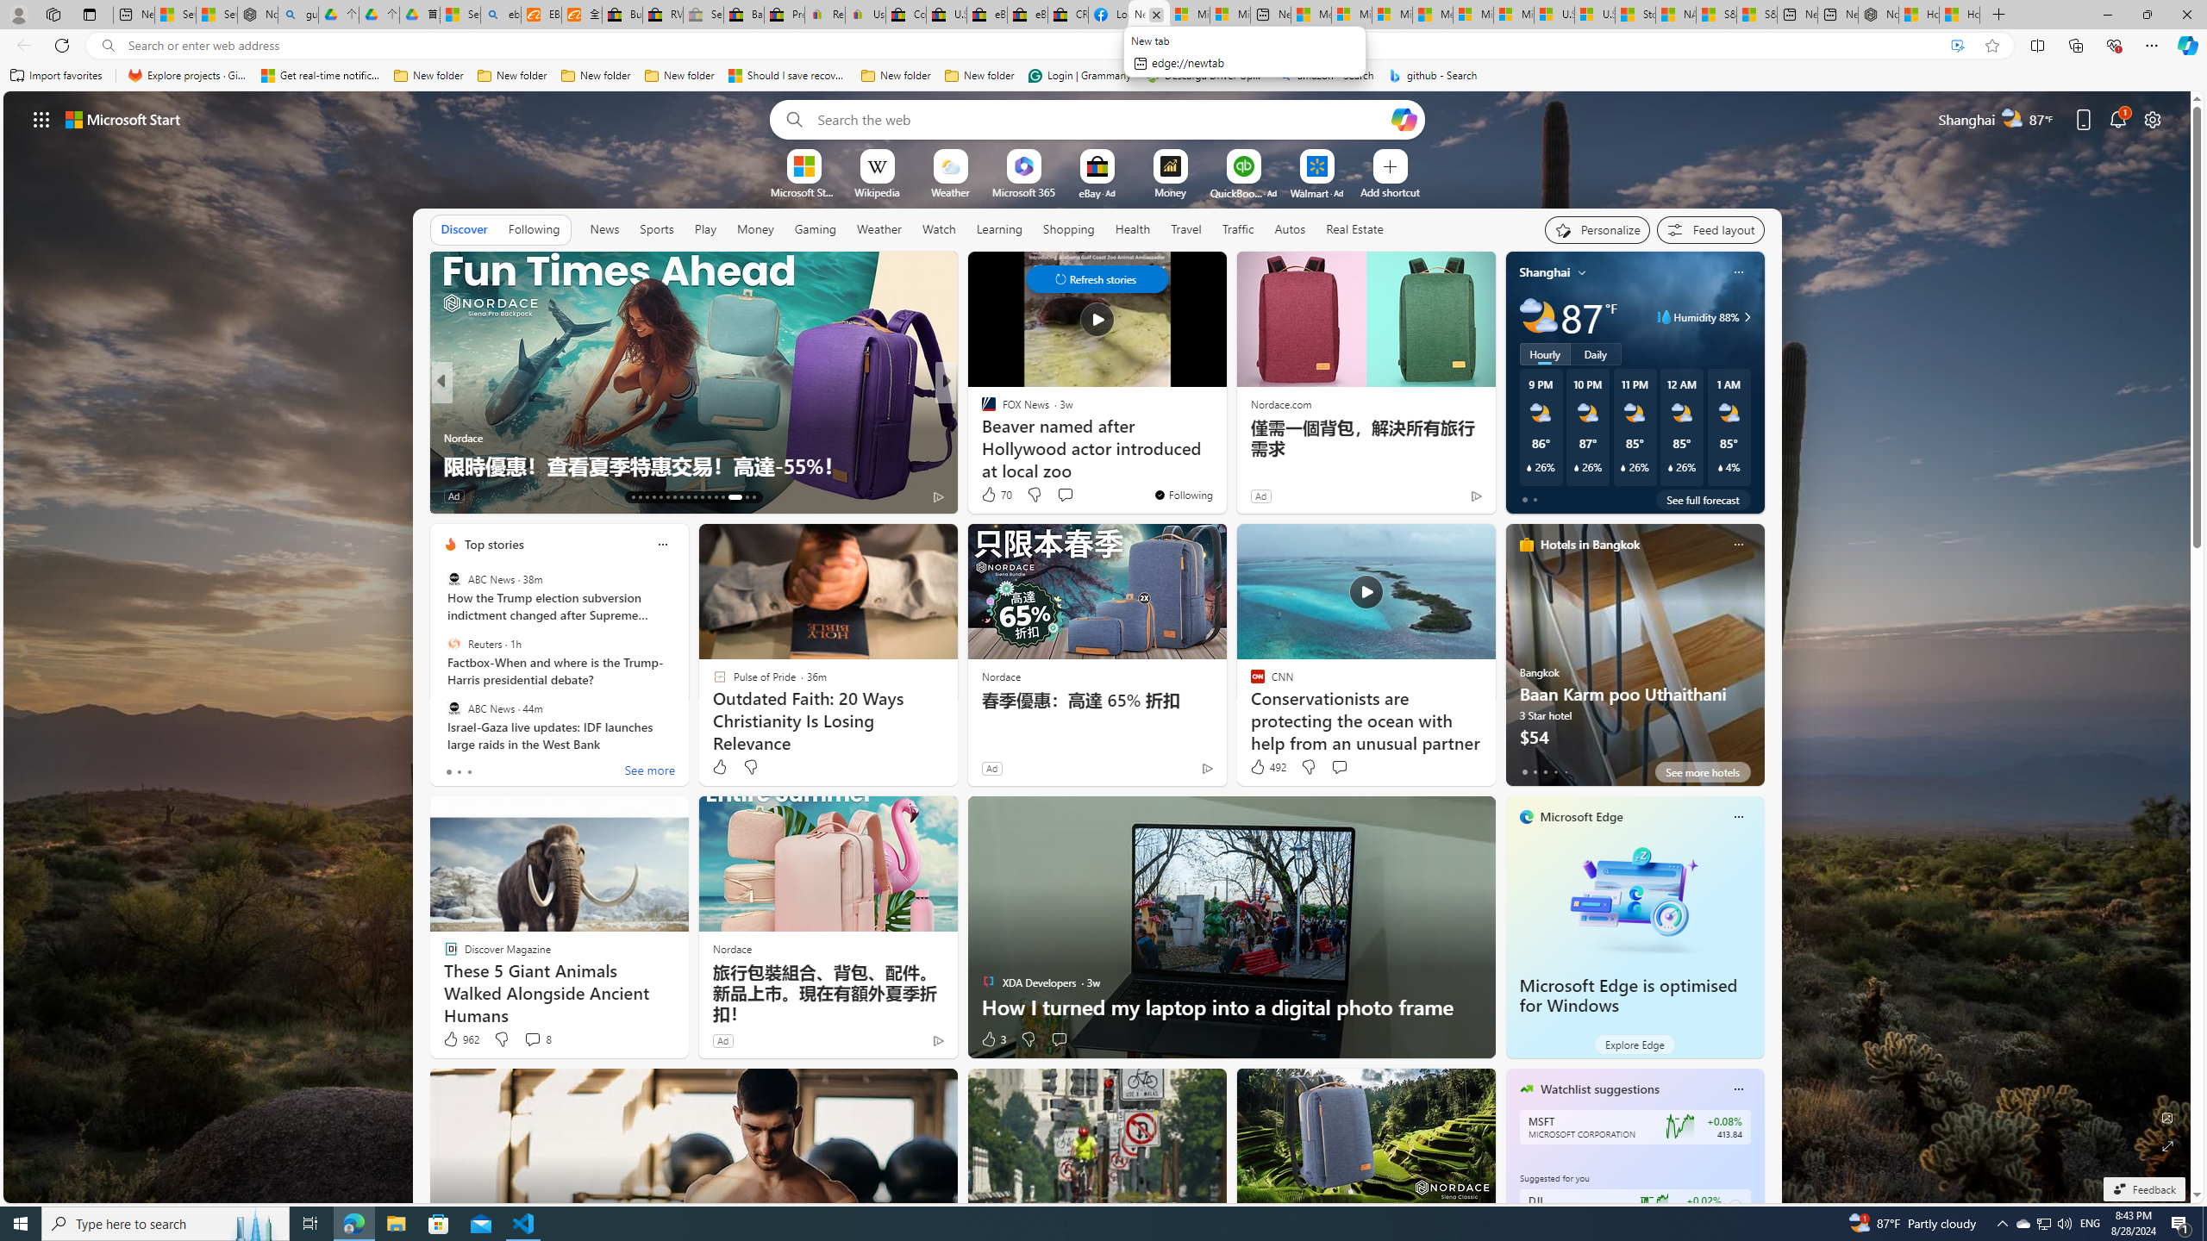  What do you see at coordinates (1186, 228) in the screenshot?
I see `Travel` at bounding box center [1186, 228].